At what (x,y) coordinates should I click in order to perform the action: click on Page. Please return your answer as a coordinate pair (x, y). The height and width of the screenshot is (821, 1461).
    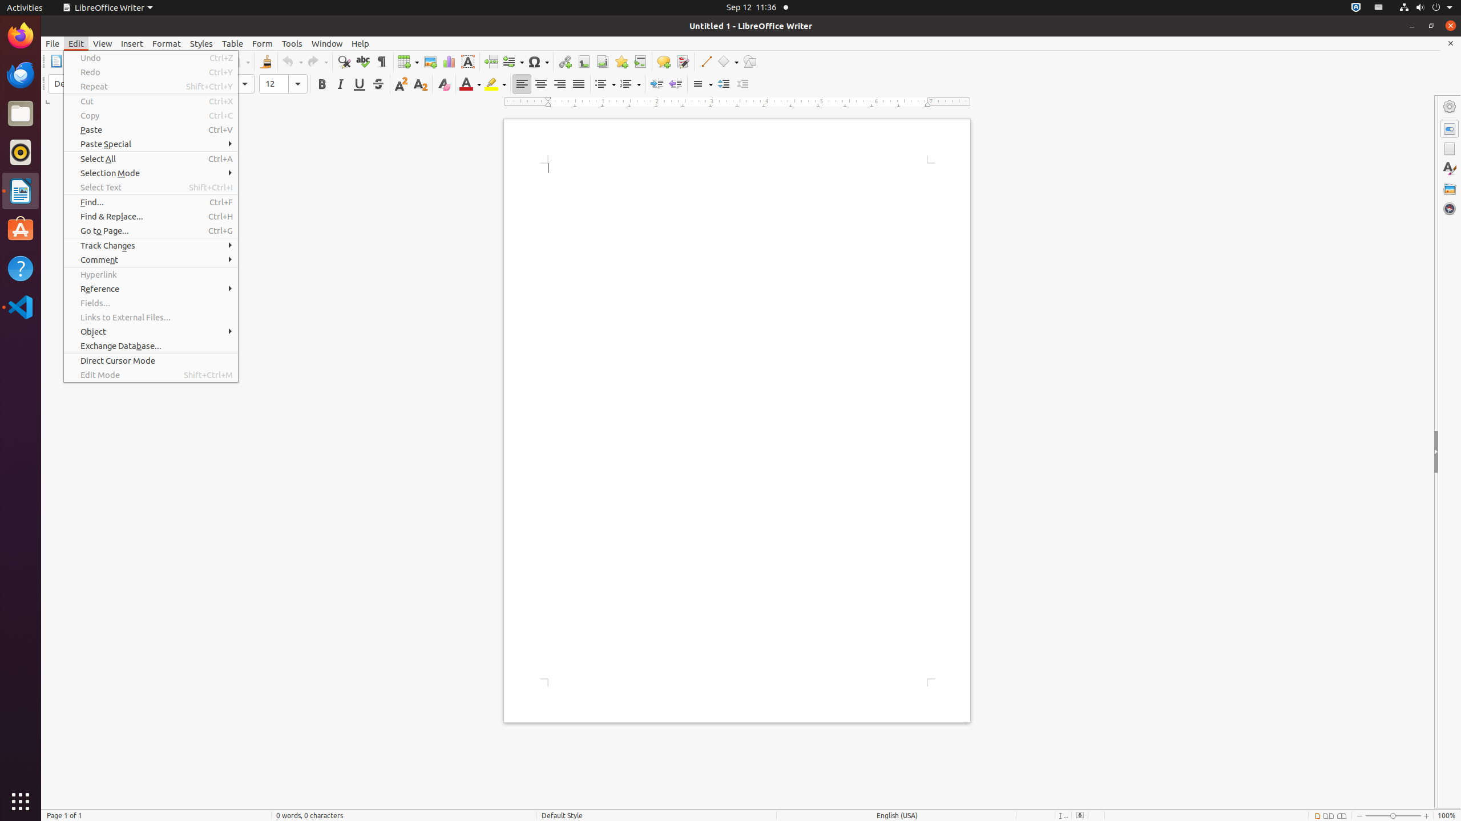
    Looking at the image, I should click on (1450, 149).